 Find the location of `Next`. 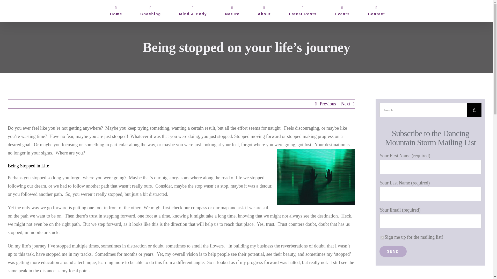

Next is located at coordinates (346, 104).